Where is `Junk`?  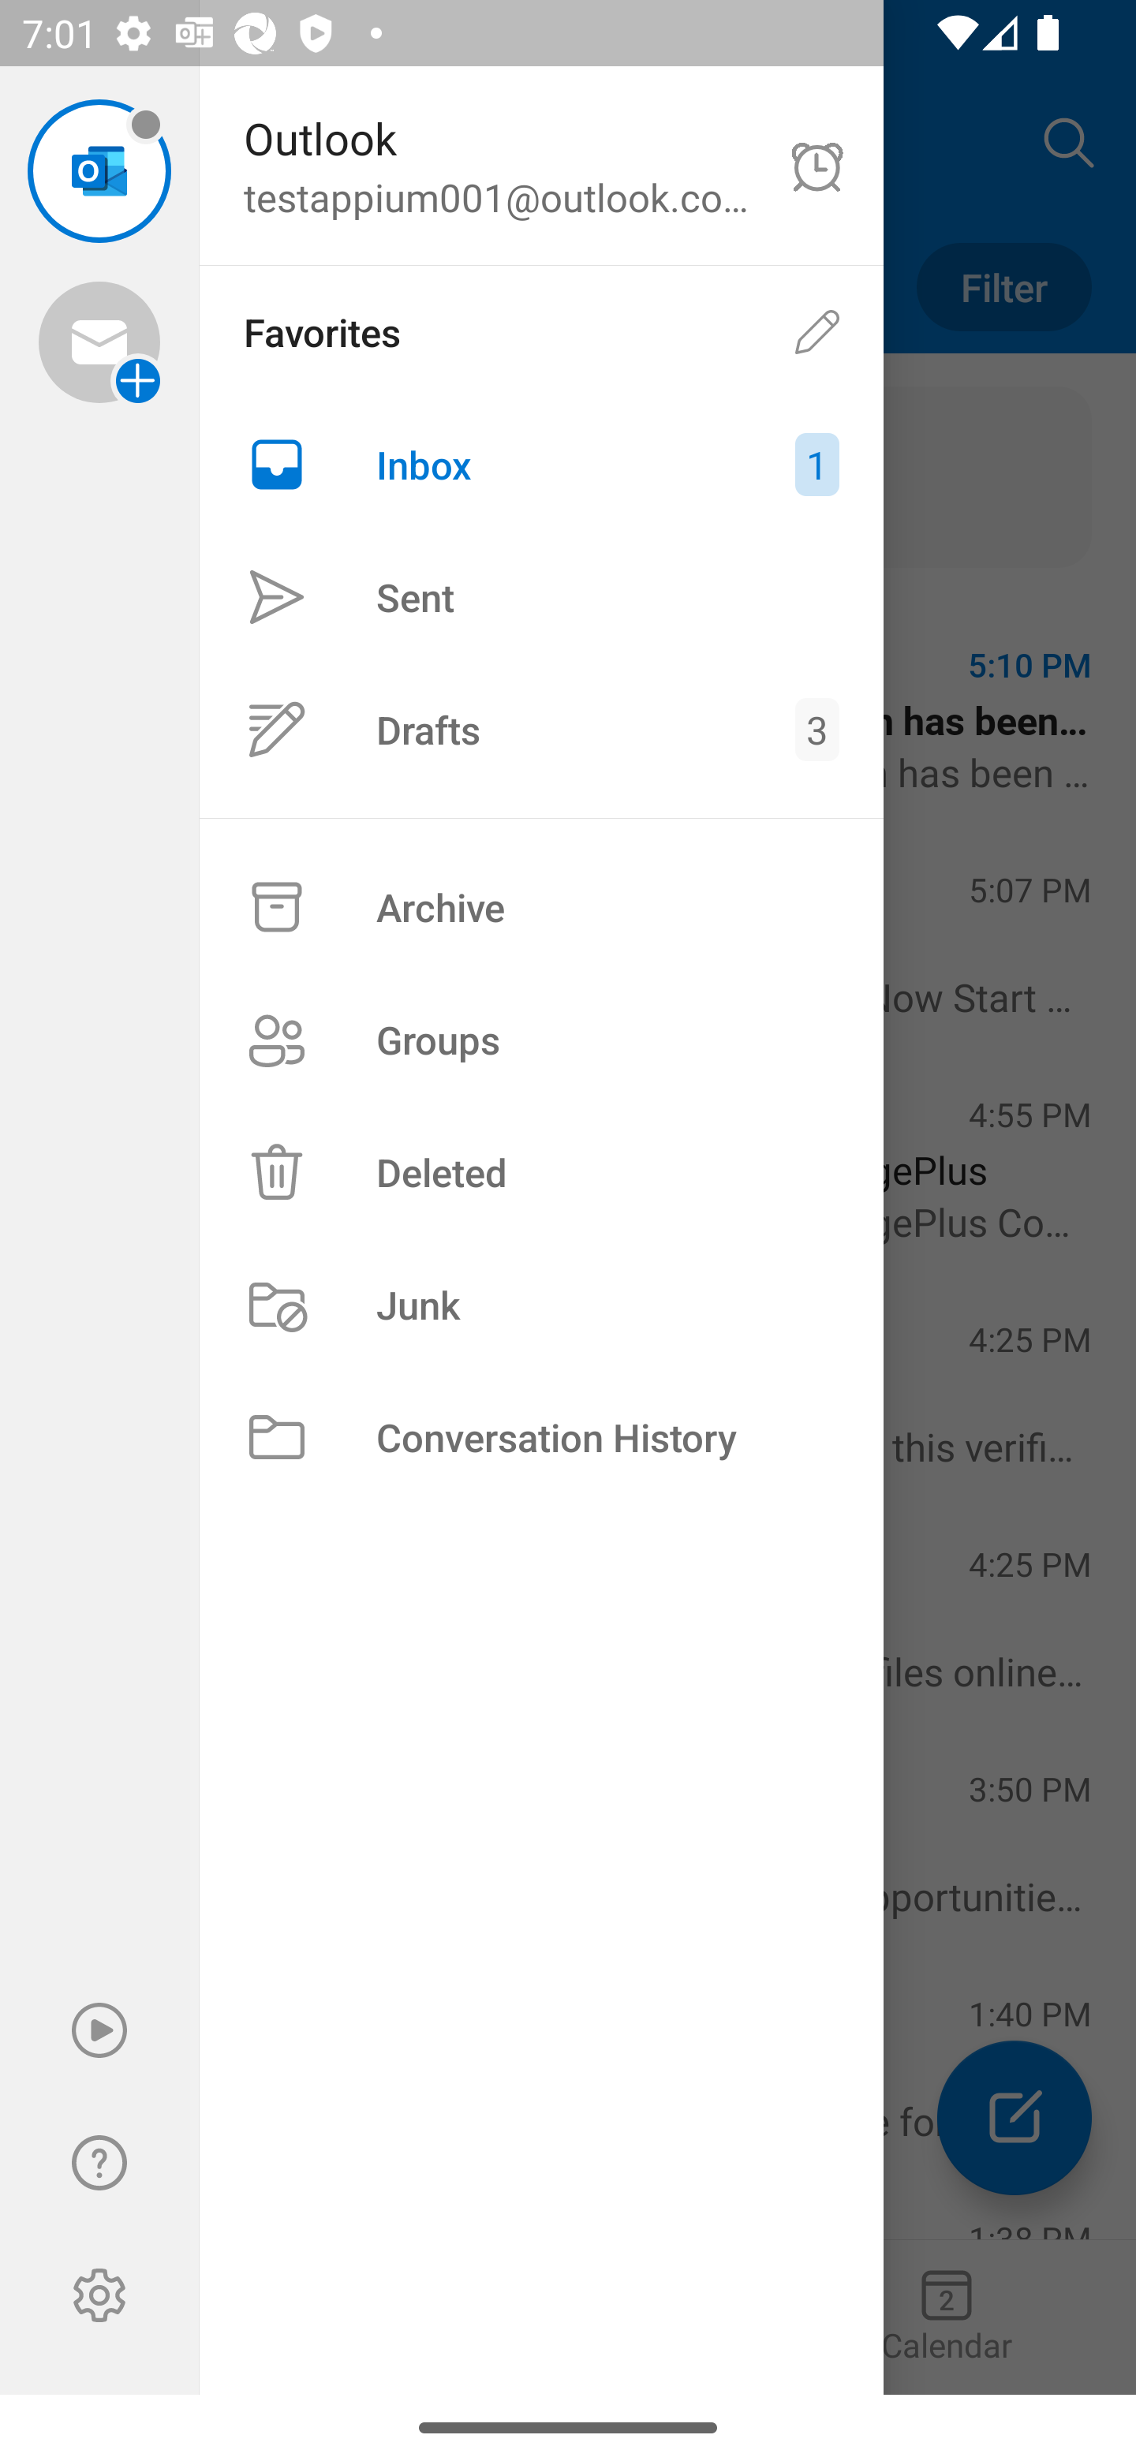
Junk is located at coordinates (541, 1304).